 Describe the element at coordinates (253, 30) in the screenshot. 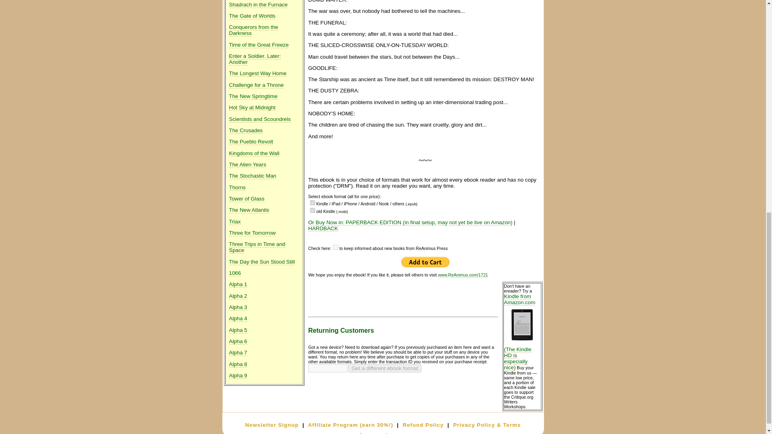

I see `Conquerors from the Darkness` at that location.